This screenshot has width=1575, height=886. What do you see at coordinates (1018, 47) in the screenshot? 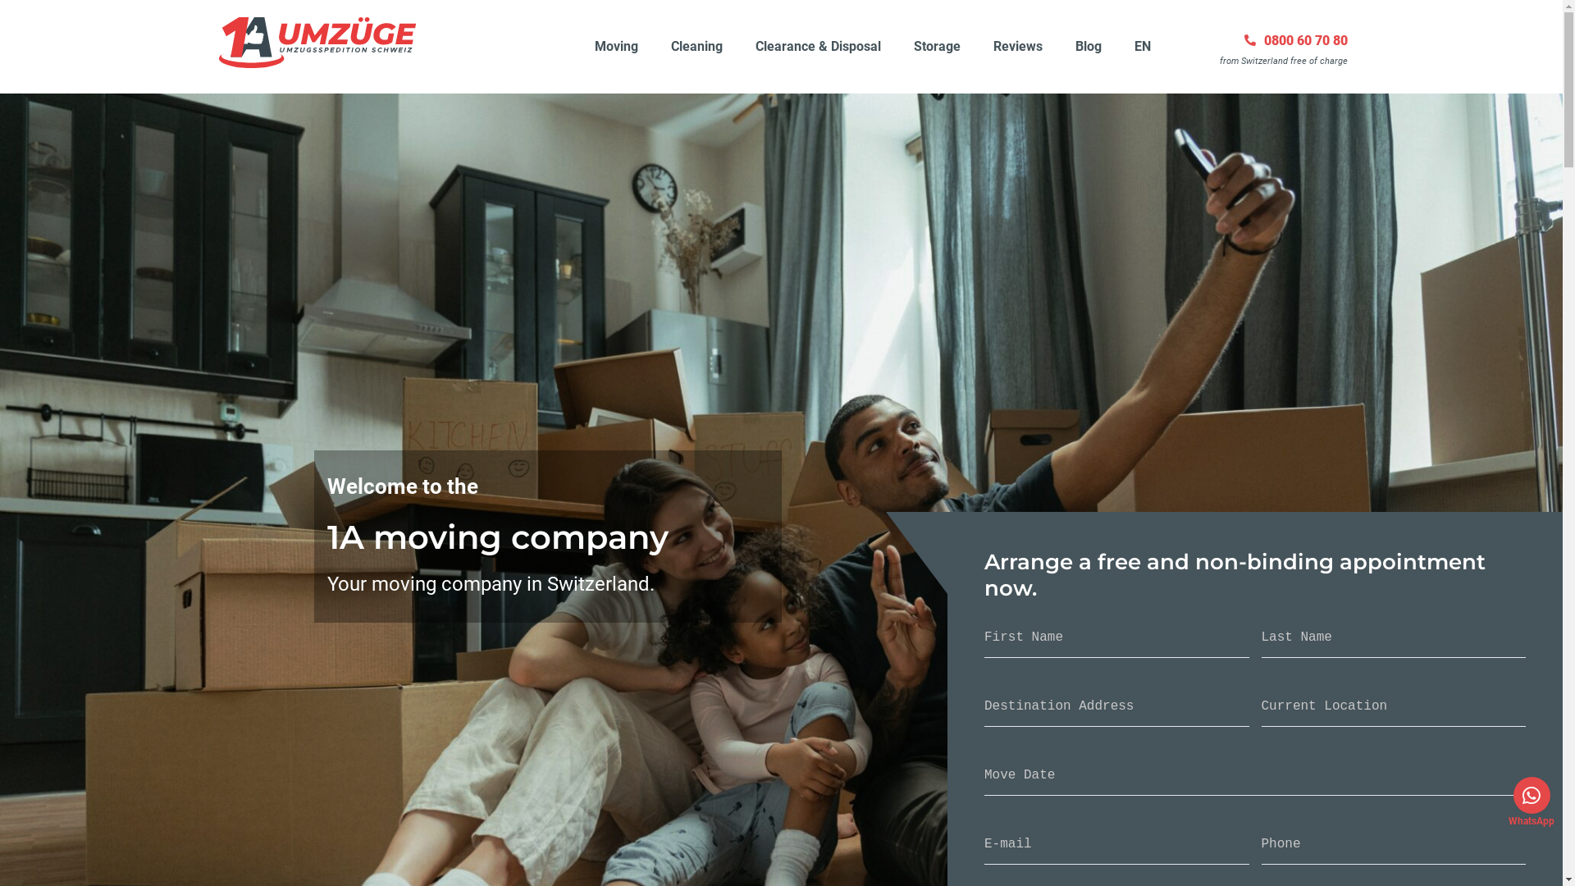
I see `Reviews` at bounding box center [1018, 47].